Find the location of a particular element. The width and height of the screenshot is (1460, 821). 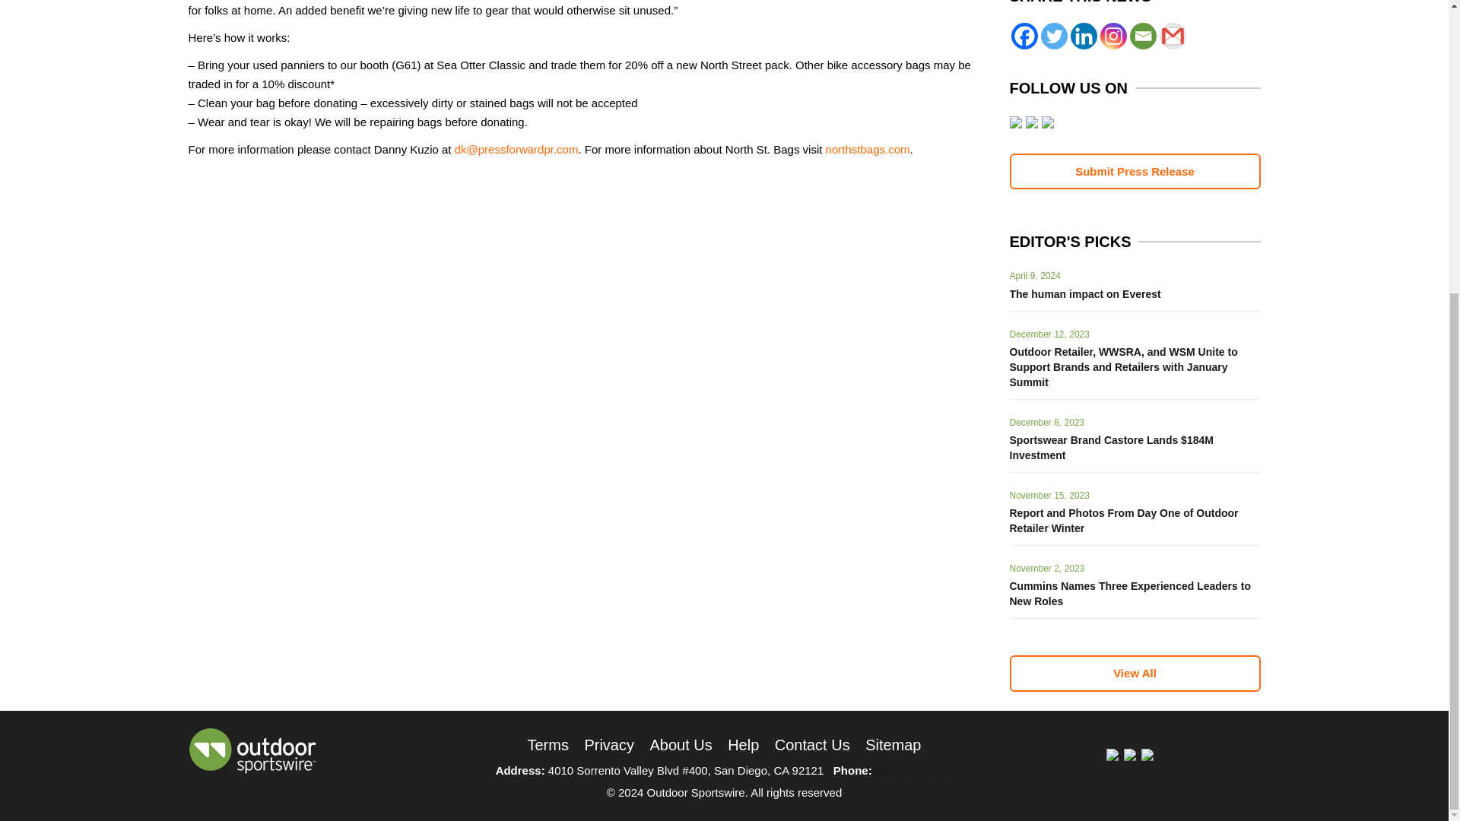

Linkedin is located at coordinates (1084, 36).